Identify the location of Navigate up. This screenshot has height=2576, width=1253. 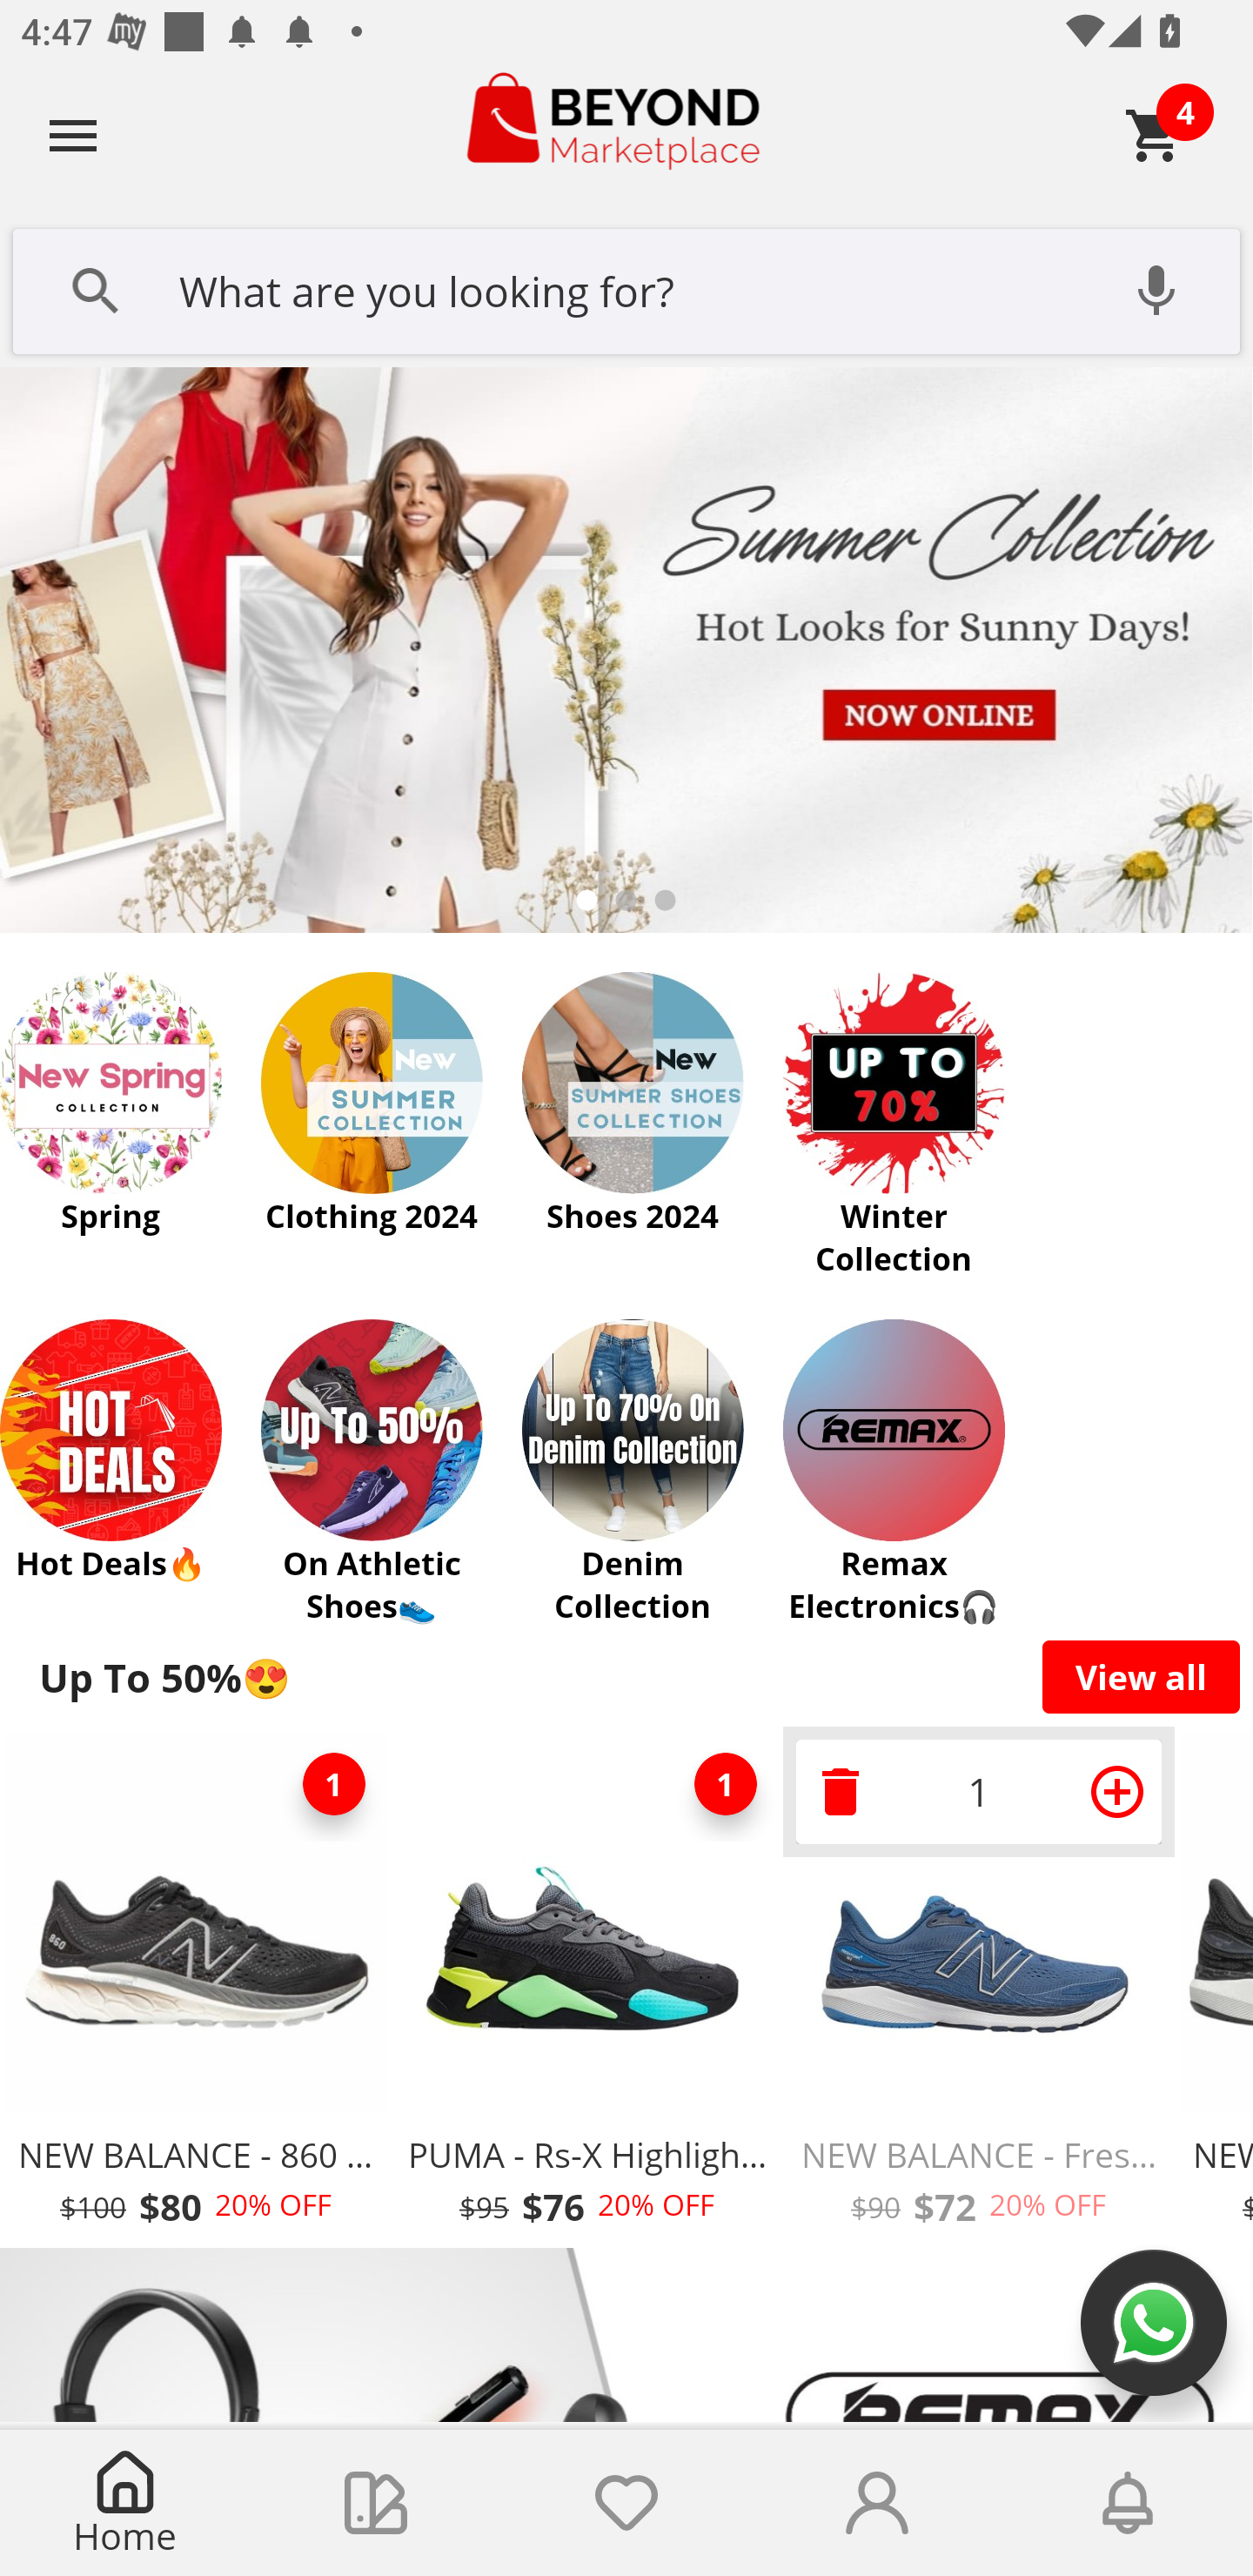
(73, 135).